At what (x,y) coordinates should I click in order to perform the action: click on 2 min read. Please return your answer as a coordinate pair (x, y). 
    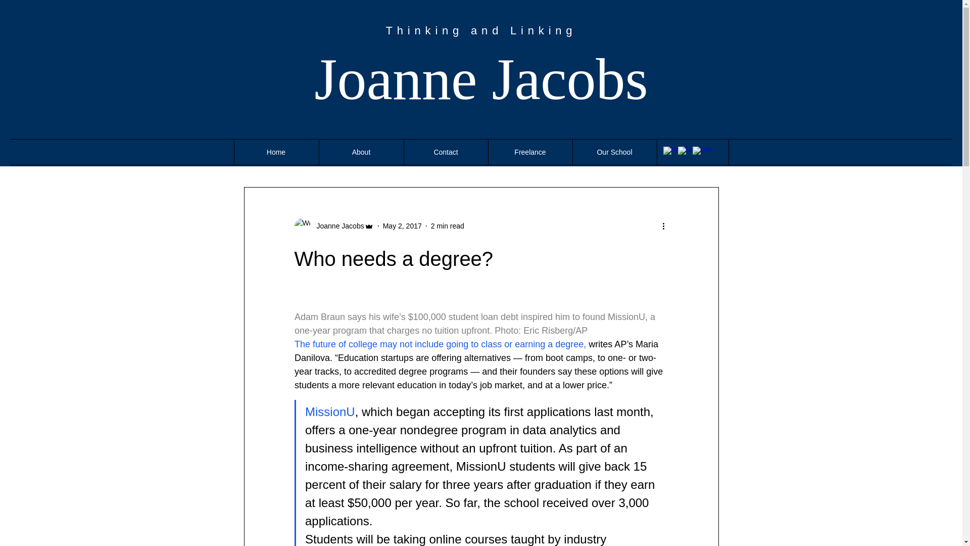
    Looking at the image, I should click on (448, 225).